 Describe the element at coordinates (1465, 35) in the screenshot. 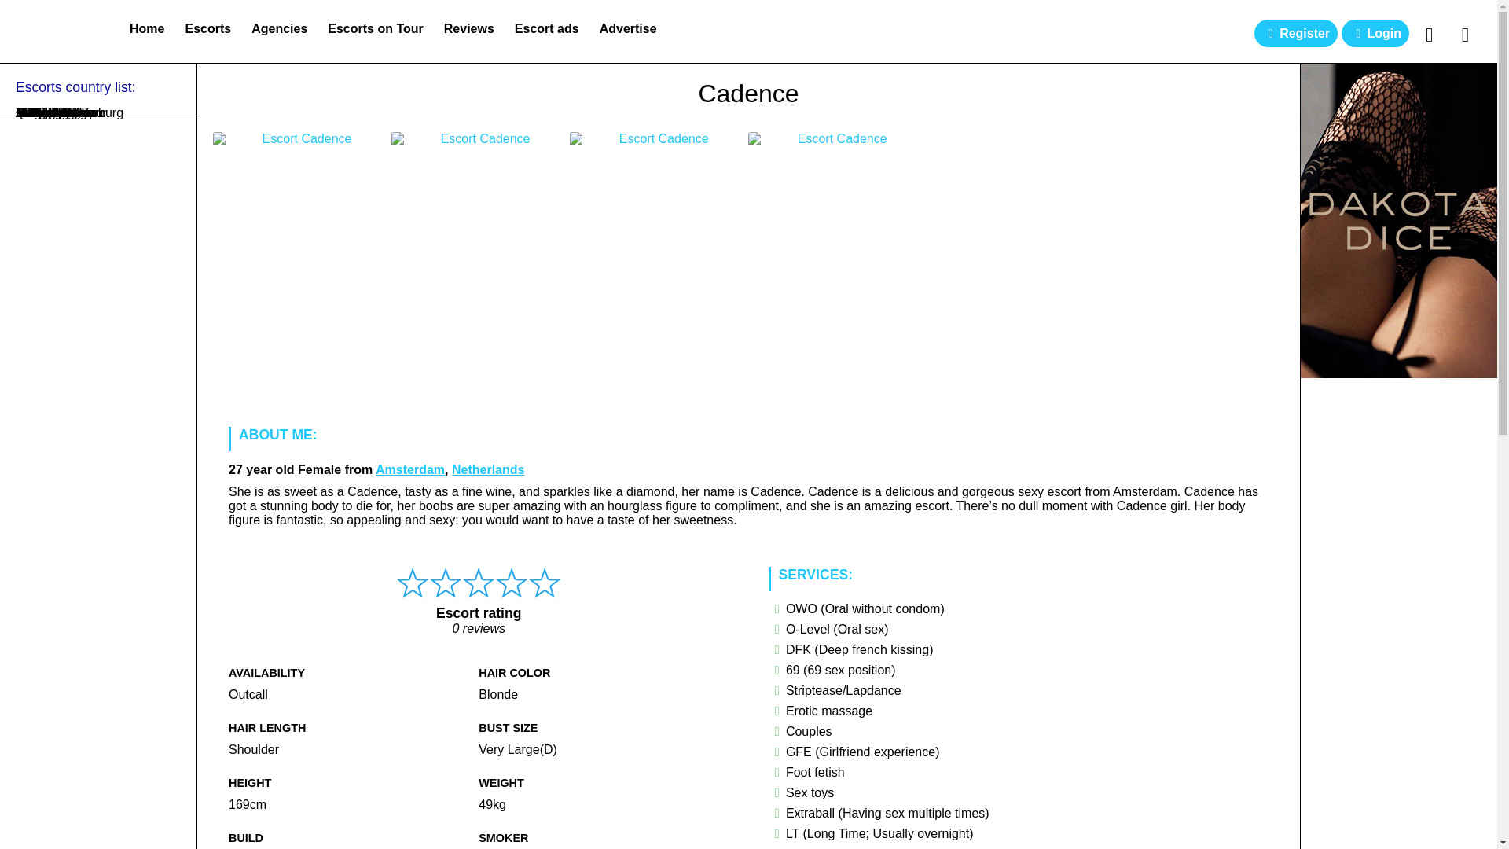

I see `Contact Us` at that location.